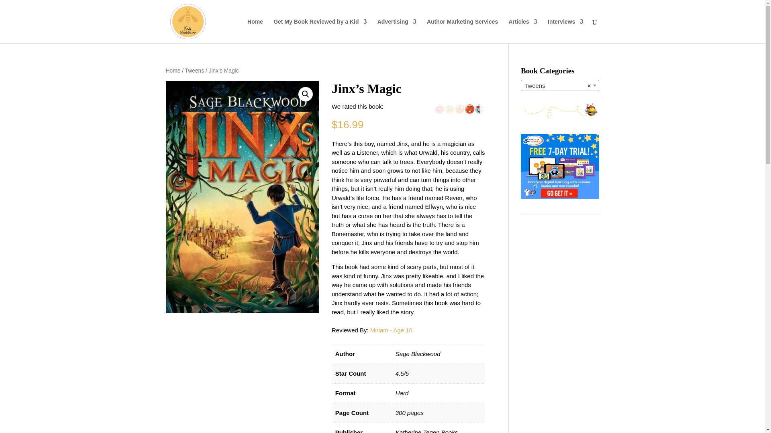  I want to click on Author Marketing Services, so click(463, 31).